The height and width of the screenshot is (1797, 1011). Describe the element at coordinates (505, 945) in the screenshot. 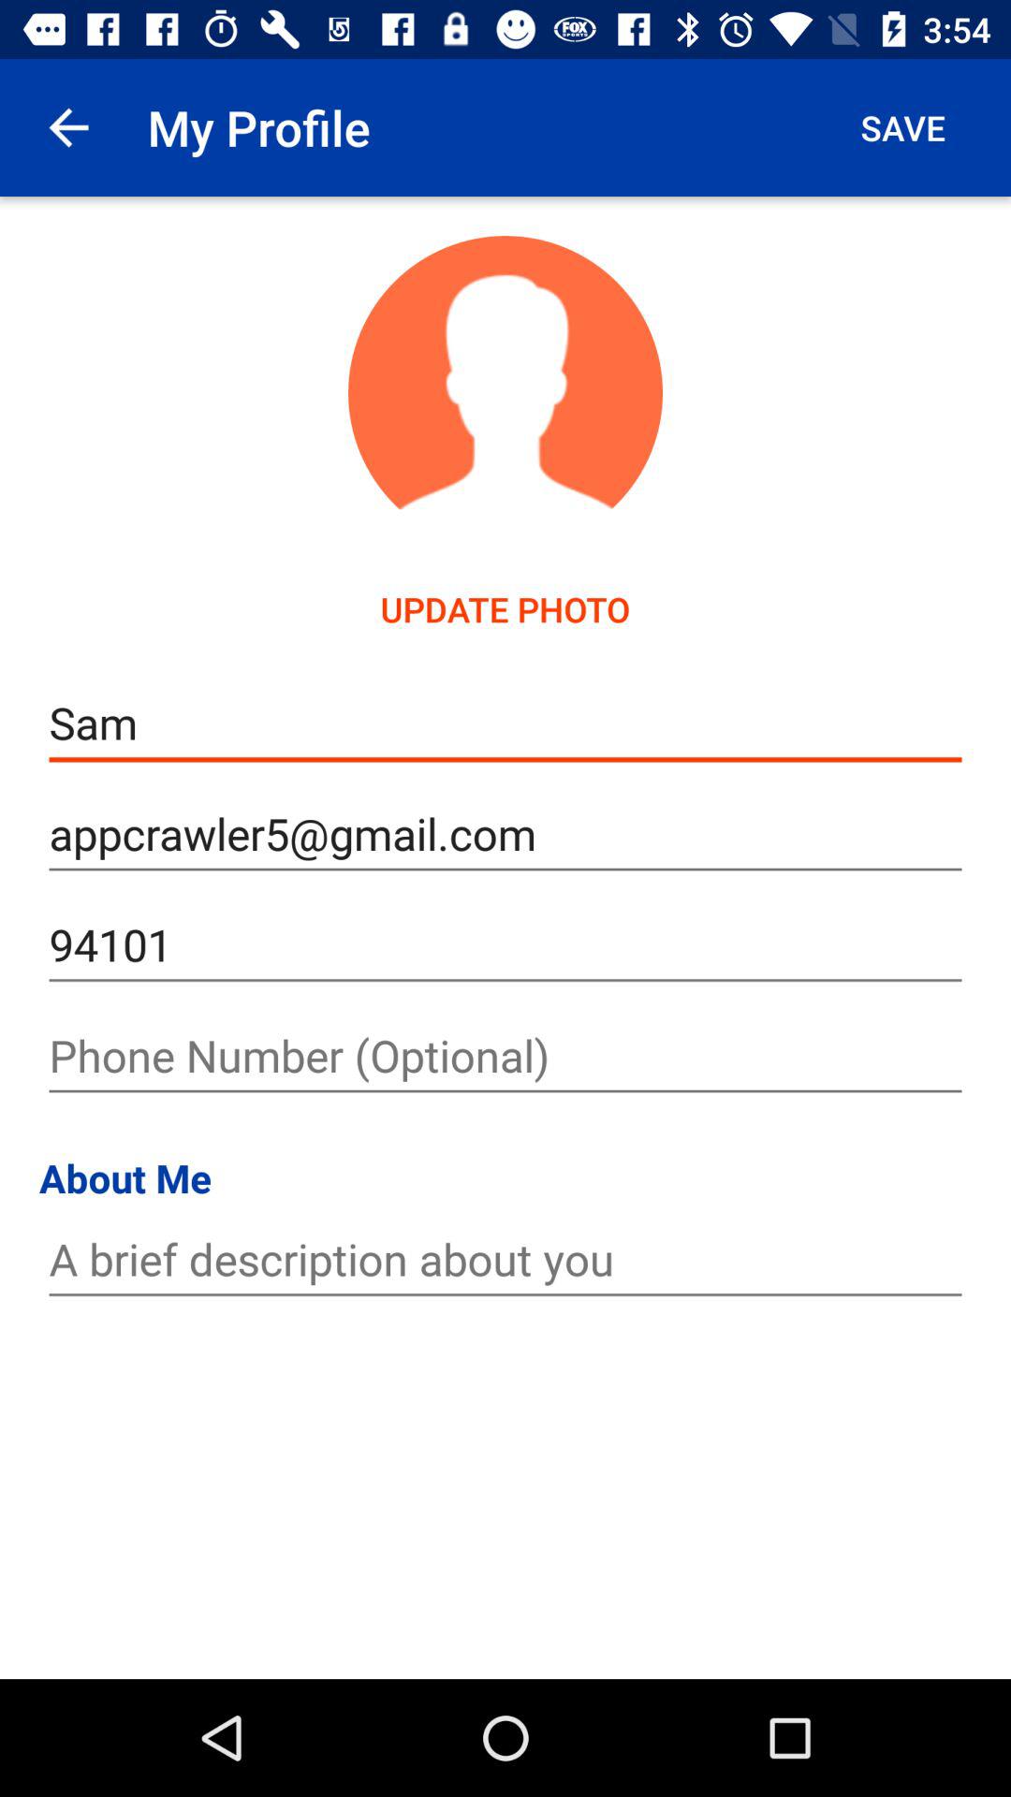

I see `open 94101 icon` at that location.